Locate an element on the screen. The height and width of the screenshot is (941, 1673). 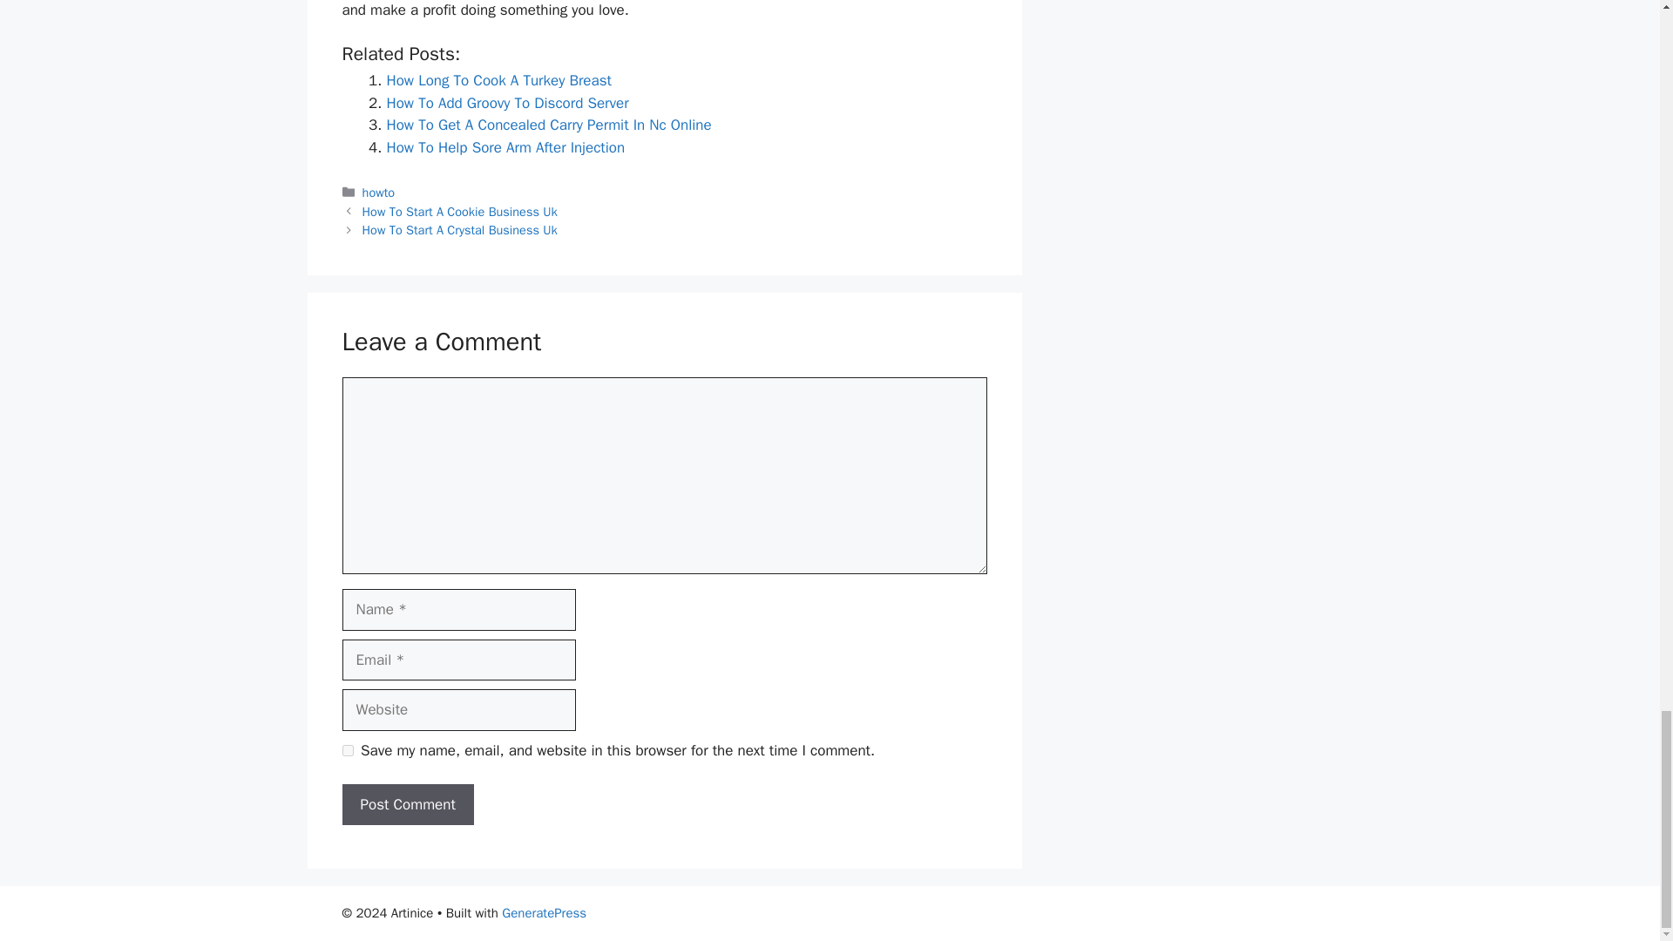
howto is located at coordinates (378, 192).